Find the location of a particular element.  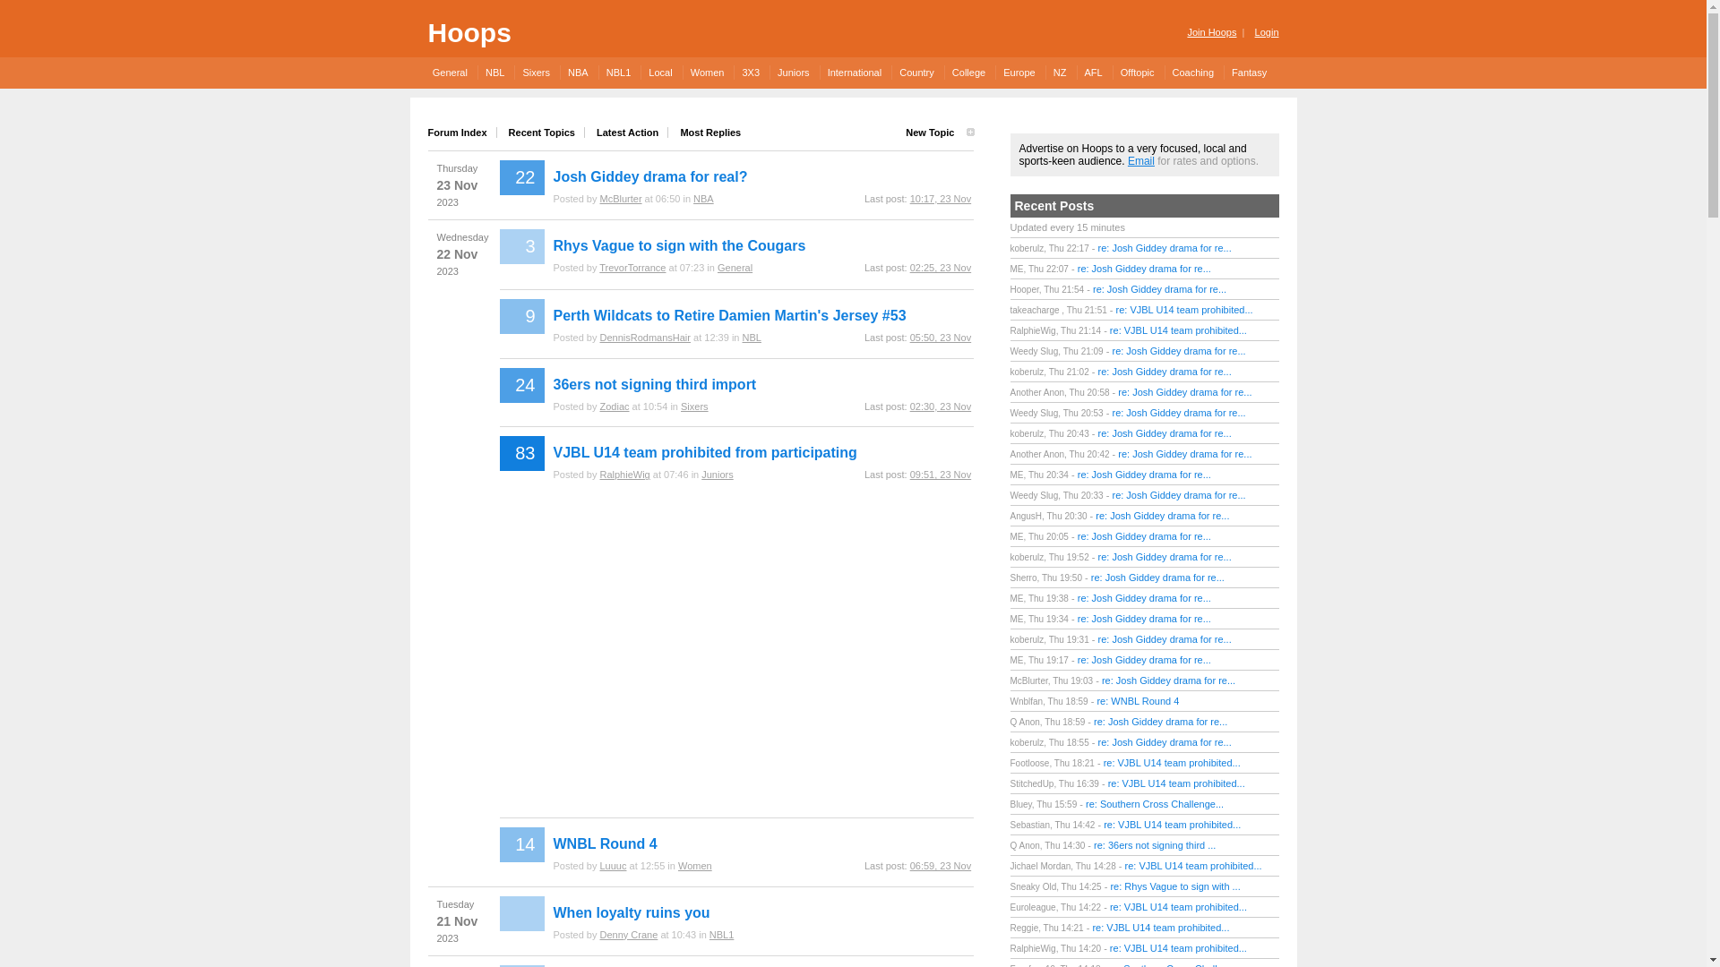

Rhys Vague to sign with the Cougars is located at coordinates (680, 245).